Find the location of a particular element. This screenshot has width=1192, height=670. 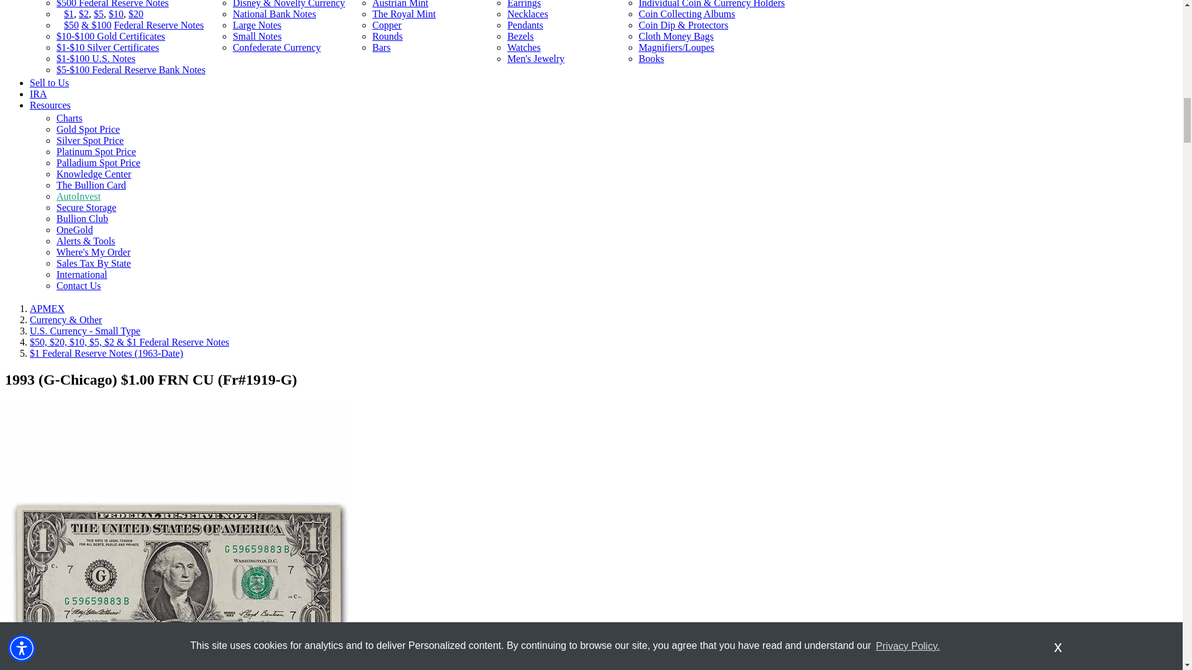

Home is located at coordinates (47, 309).